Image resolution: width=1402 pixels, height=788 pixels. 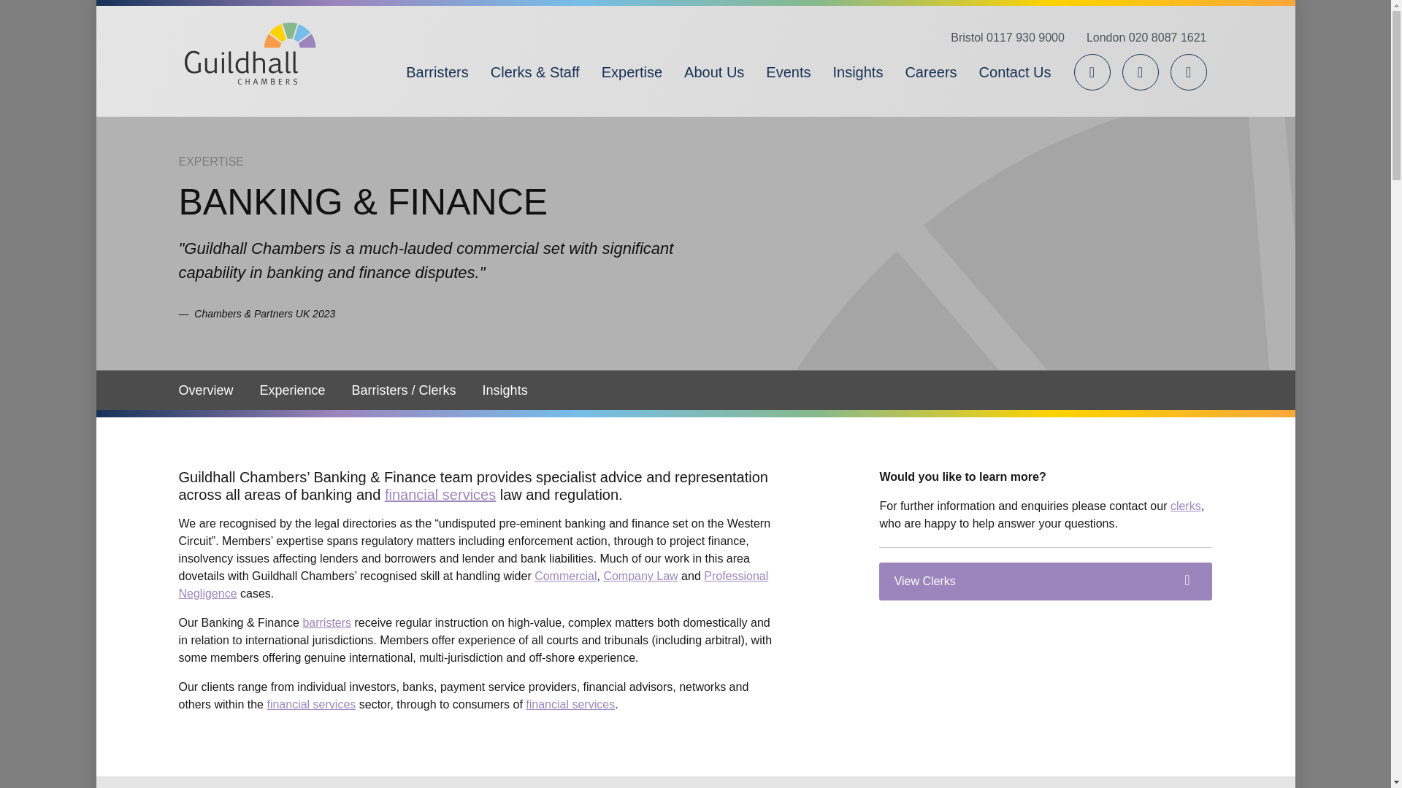 I want to click on London 020 8087 1621, so click(x=1141, y=38).